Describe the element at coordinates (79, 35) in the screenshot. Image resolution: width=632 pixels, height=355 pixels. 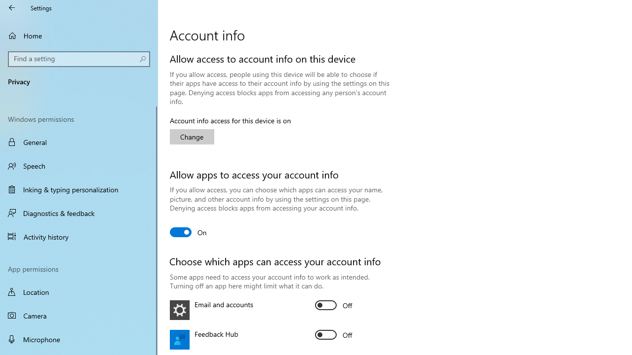
I see `Home` at that location.